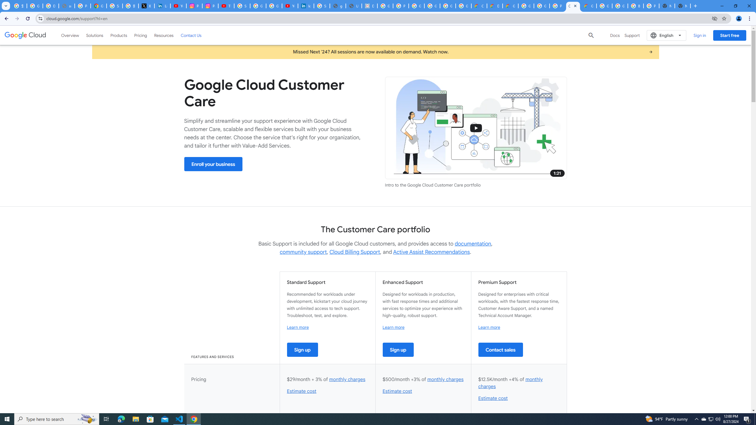  Describe the element at coordinates (476, 128) in the screenshot. I see `Support illustration` at that location.